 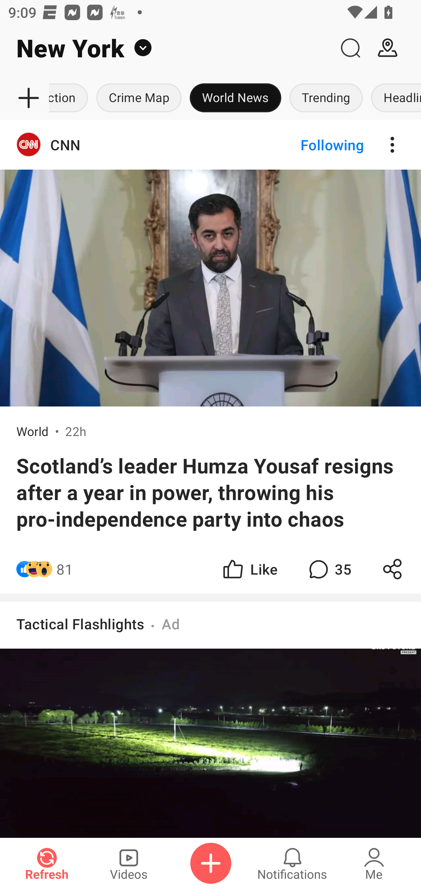 I want to click on Videos, so click(x=129, y=863).